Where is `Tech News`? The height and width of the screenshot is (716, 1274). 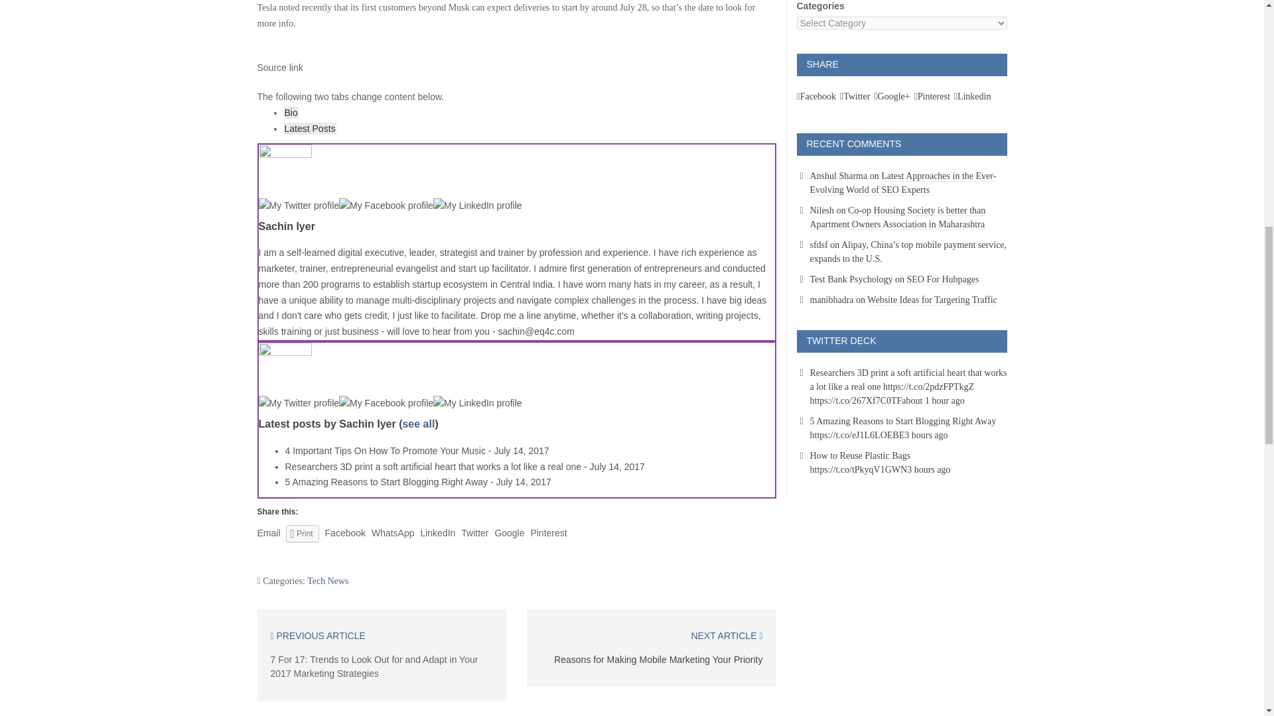
Tech News is located at coordinates (327, 581).